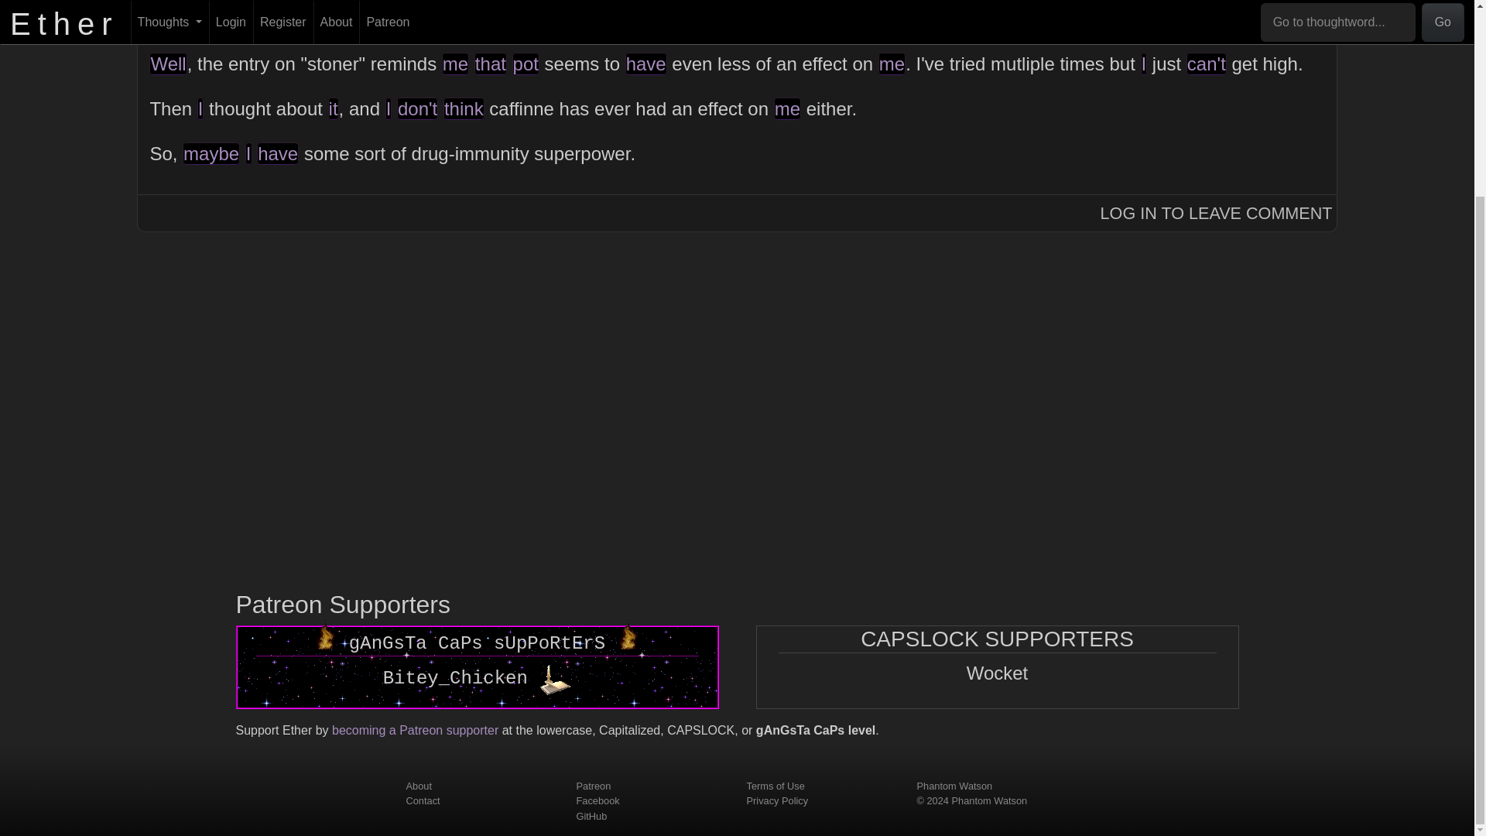 This screenshot has height=836, width=1486. What do you see at coordinates (1144, 63) in the screenshot?
I see `I` at bounding box center [1144, 63].